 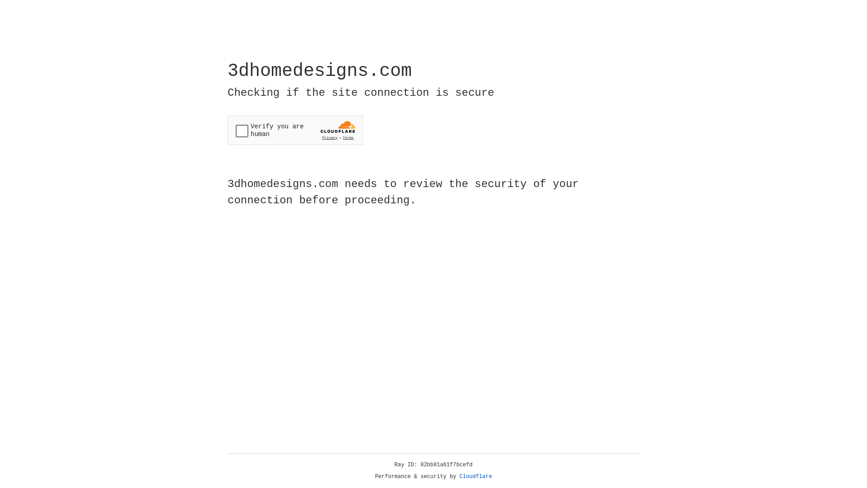 I want to click on Widget containing a Cloudflare security challenge, so click(x=295, y=130).